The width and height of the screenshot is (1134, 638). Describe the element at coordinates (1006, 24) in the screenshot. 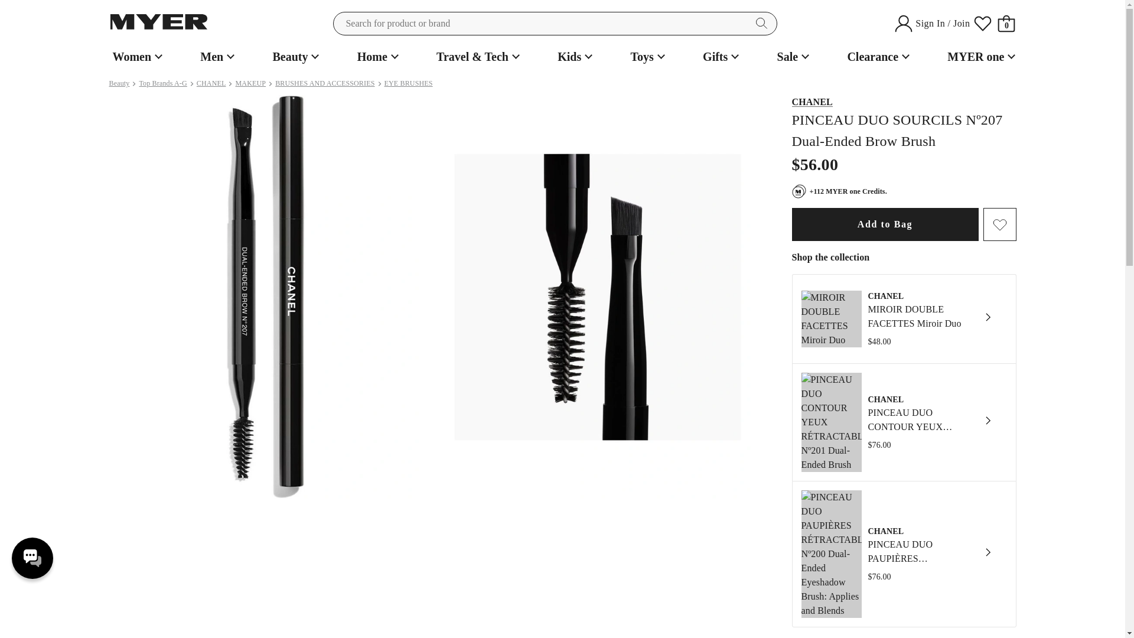

I see `0` at that location.